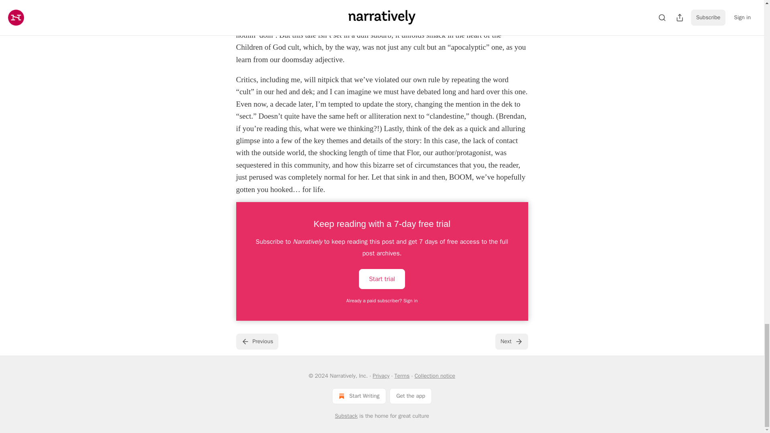 The image size is (770, 433). I want to click on Next, so click(511, 341).